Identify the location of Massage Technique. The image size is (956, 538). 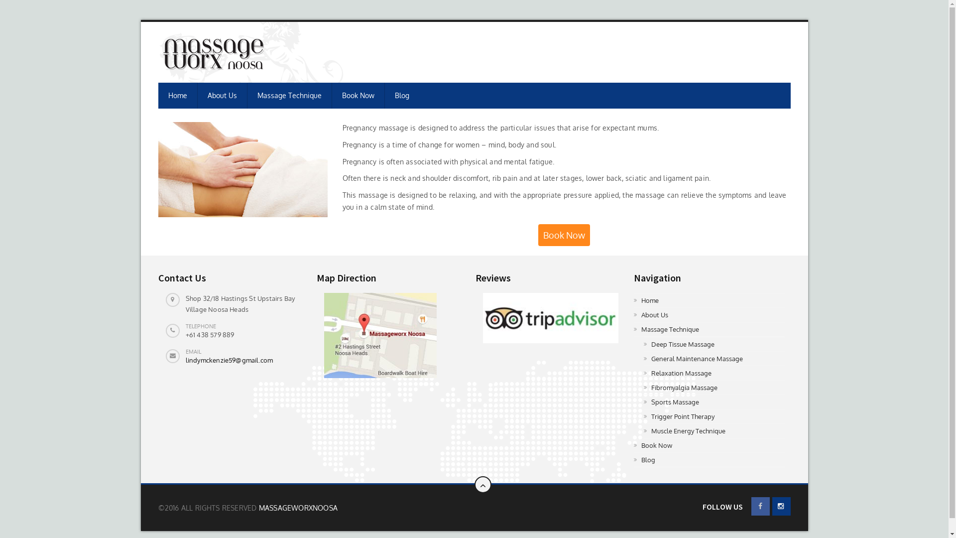
(709, 330).